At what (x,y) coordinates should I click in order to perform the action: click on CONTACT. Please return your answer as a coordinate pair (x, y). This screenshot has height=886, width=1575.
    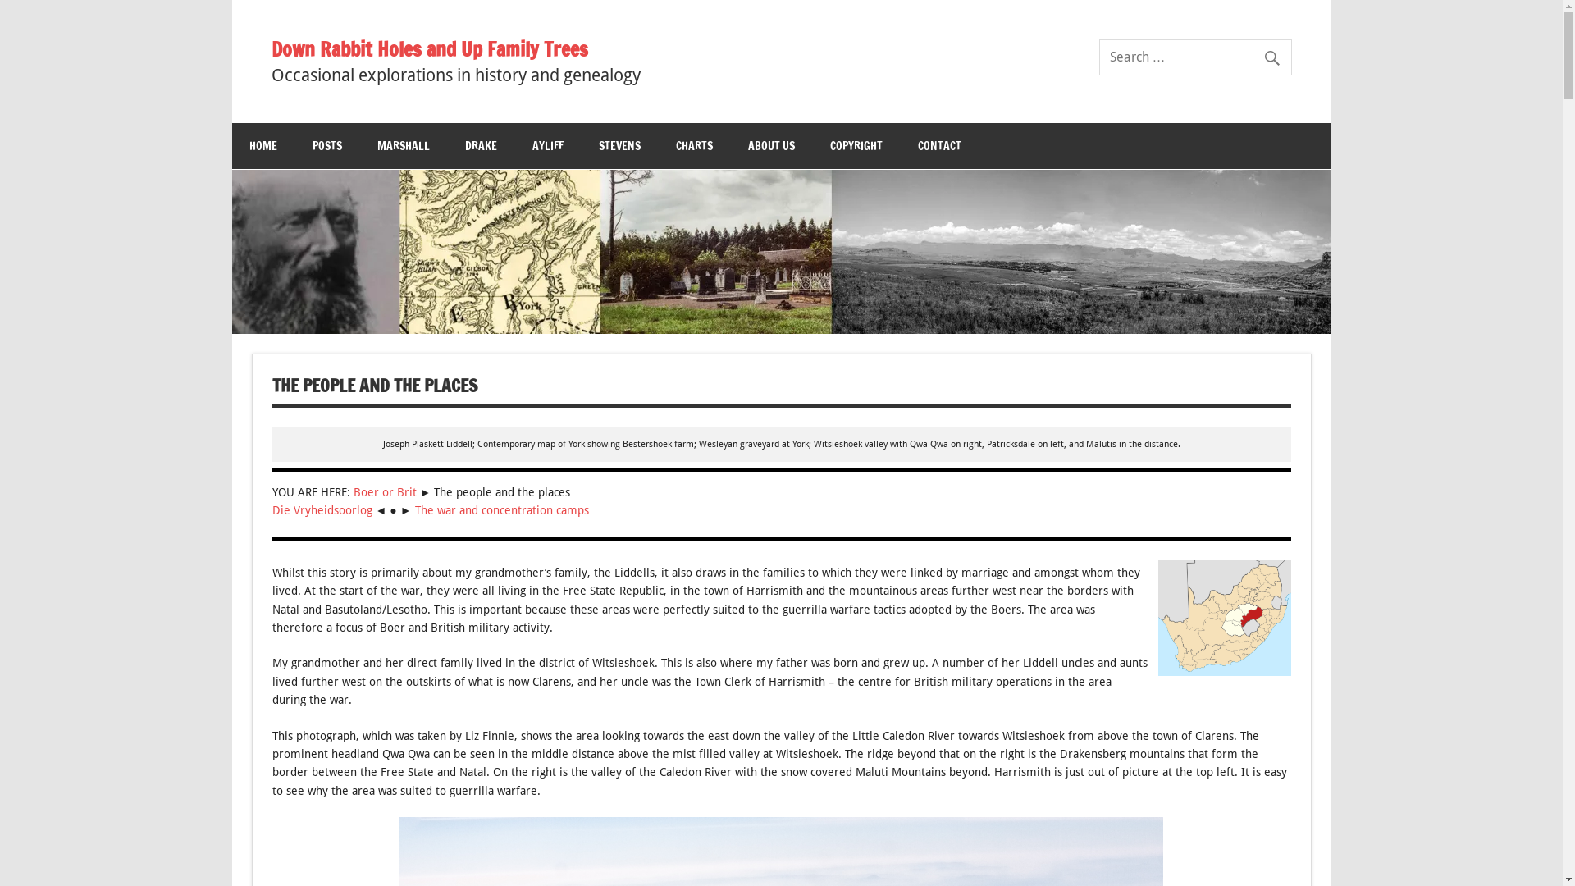
    Looking at the image, I should click on (940, 146).